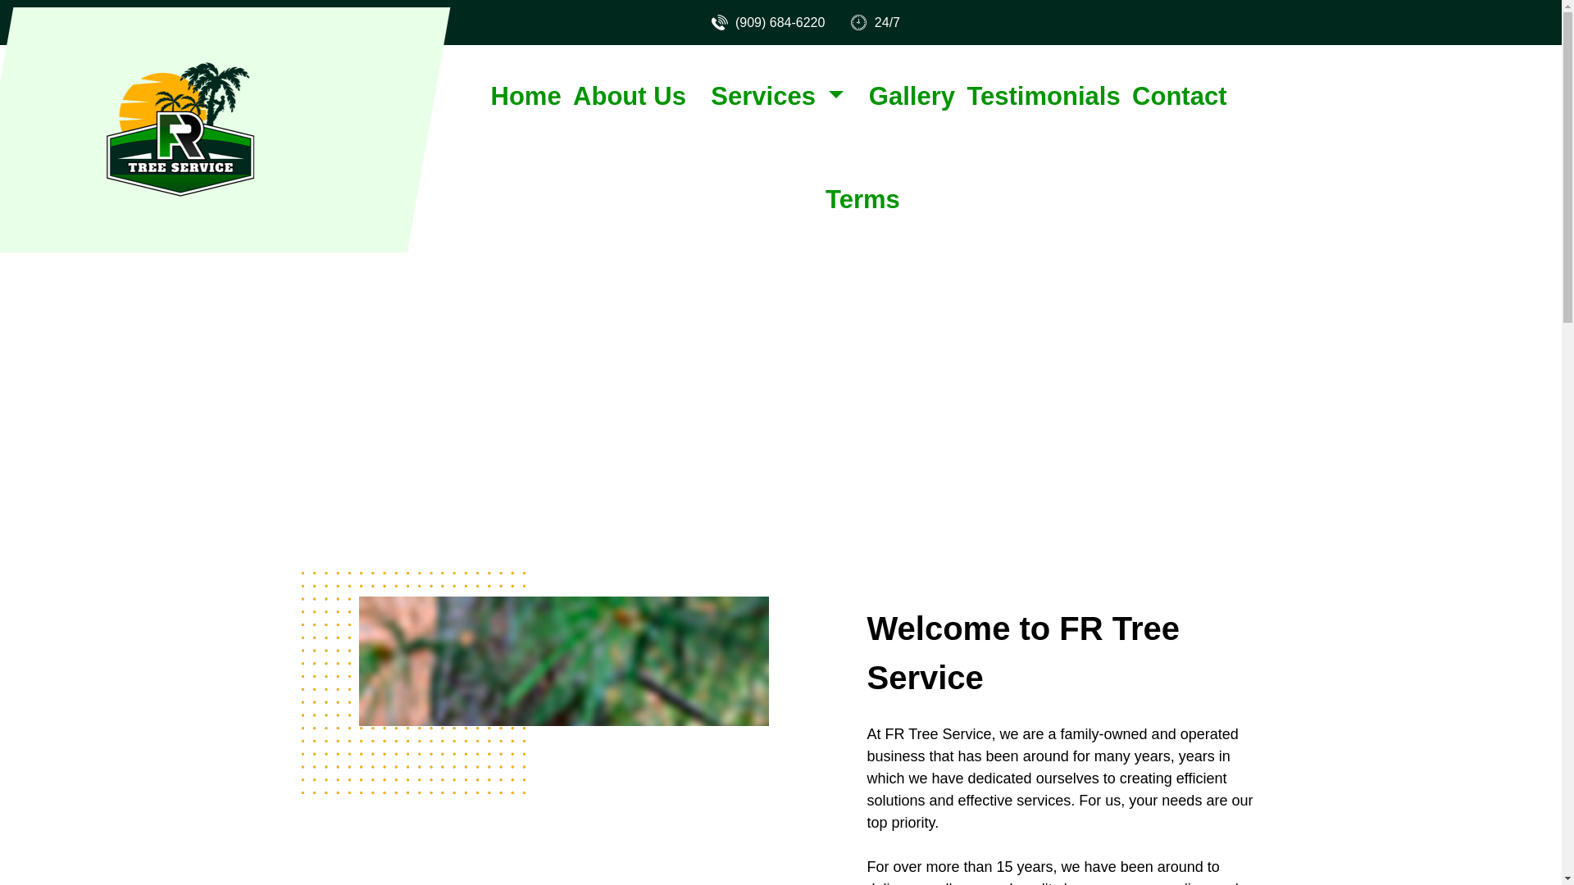  What do you see at coordinates (776, 97) in the screenshot?
I see `Services` at bounding box center [776, 97].